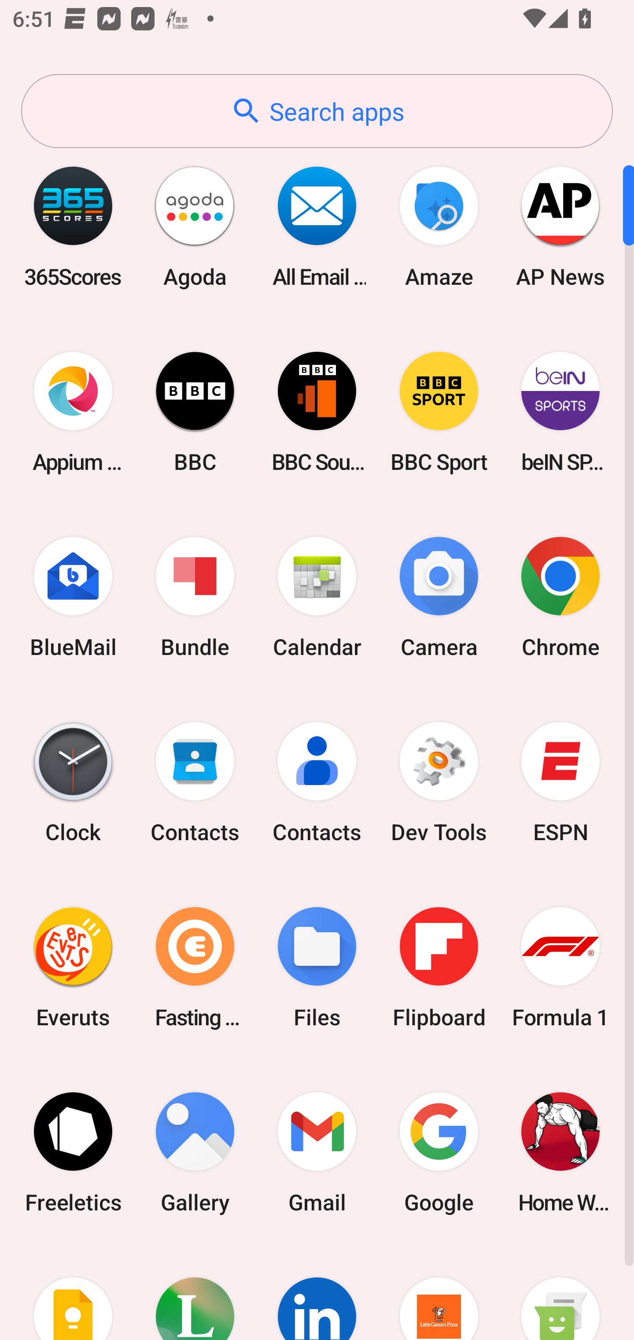 The image size is (634, 1340). Describe the element at coordinates (317, 598) in the screenshot. I see `Calendar` at that location.